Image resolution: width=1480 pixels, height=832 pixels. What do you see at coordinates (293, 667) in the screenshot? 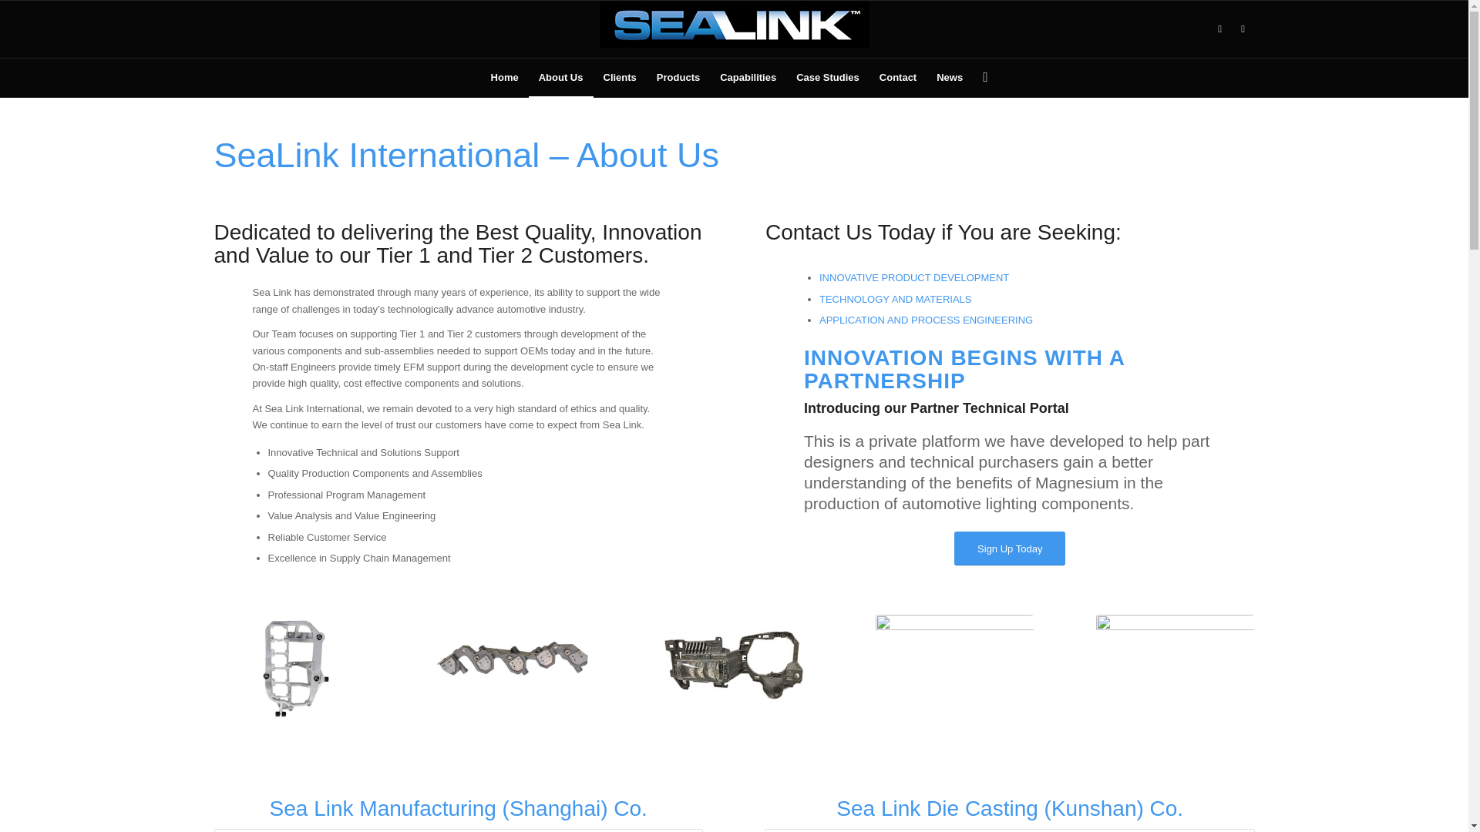
I see `featured-product-5` at bounding box center [293, 667].